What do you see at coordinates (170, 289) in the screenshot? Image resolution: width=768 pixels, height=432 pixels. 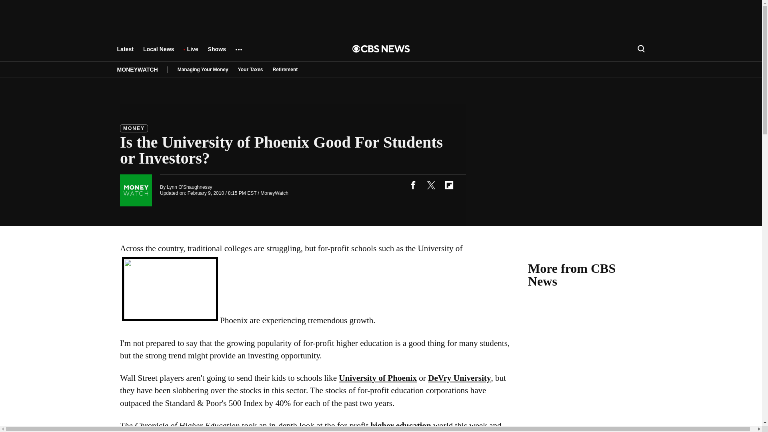 I see `Is Phoenix University a Stock Play?` at bounding box center [170, 289].